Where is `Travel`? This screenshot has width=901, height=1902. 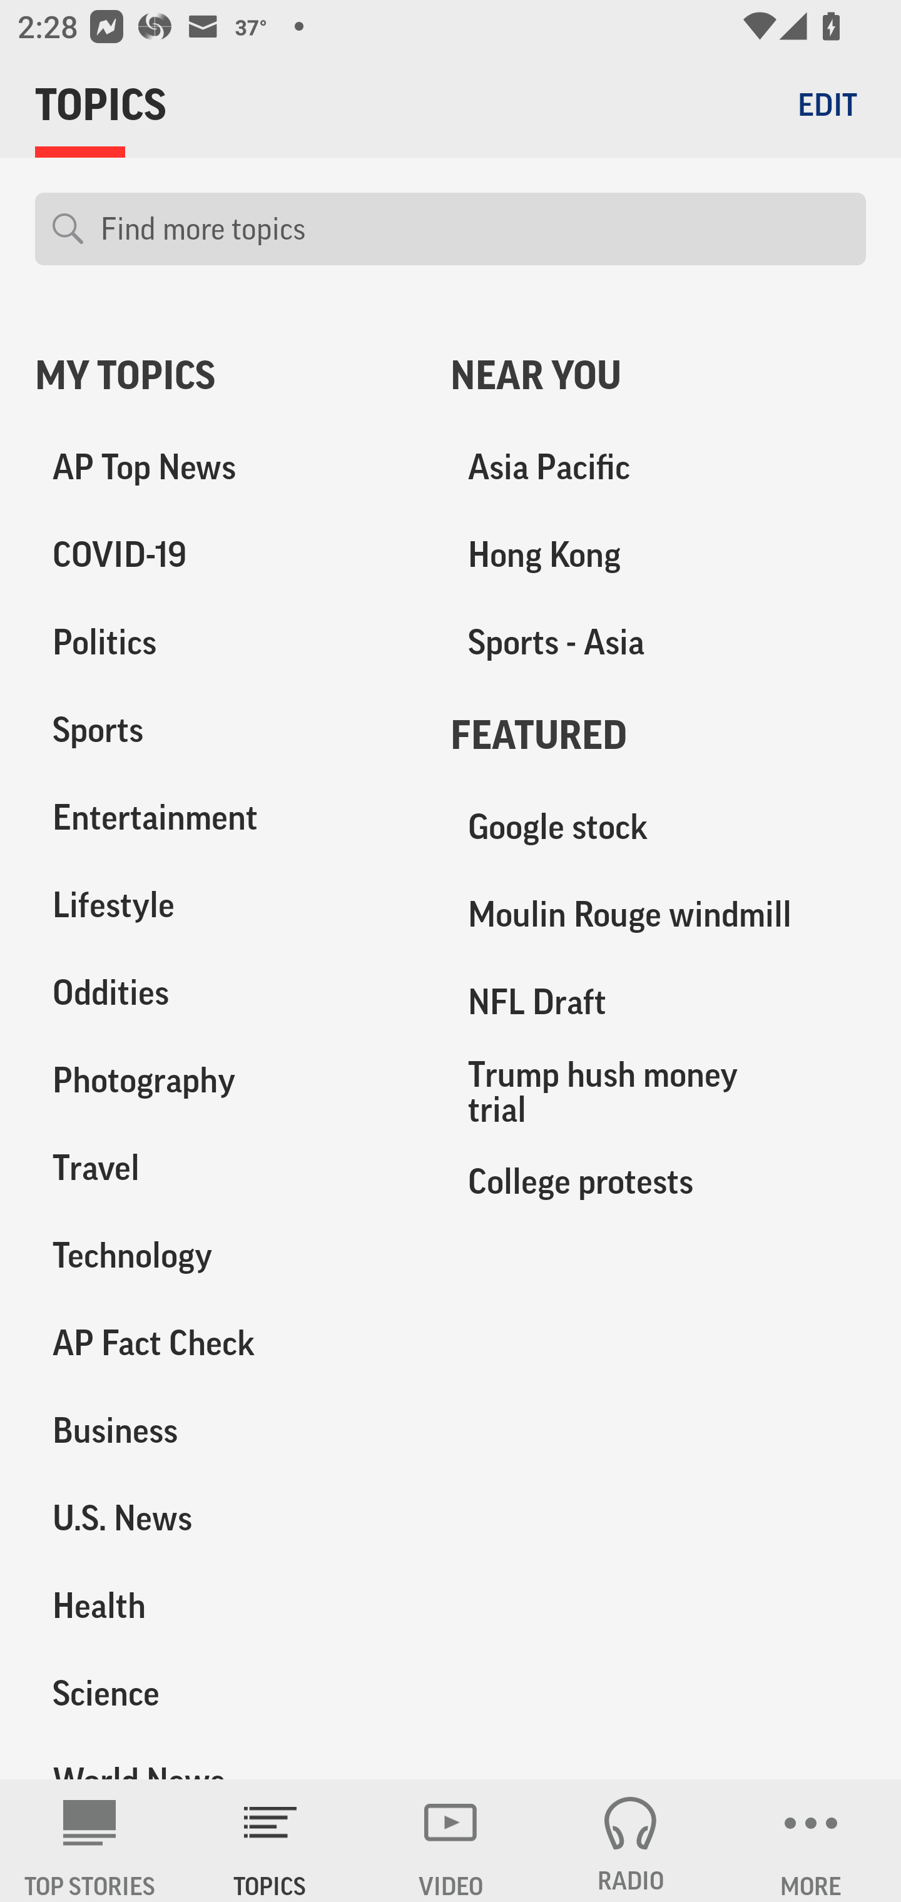 Travel is located at coordinates (225, 1167).